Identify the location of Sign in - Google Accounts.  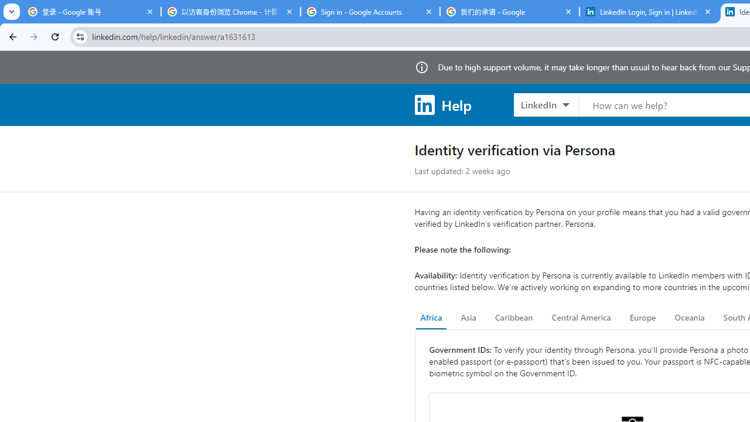
(370, 12).